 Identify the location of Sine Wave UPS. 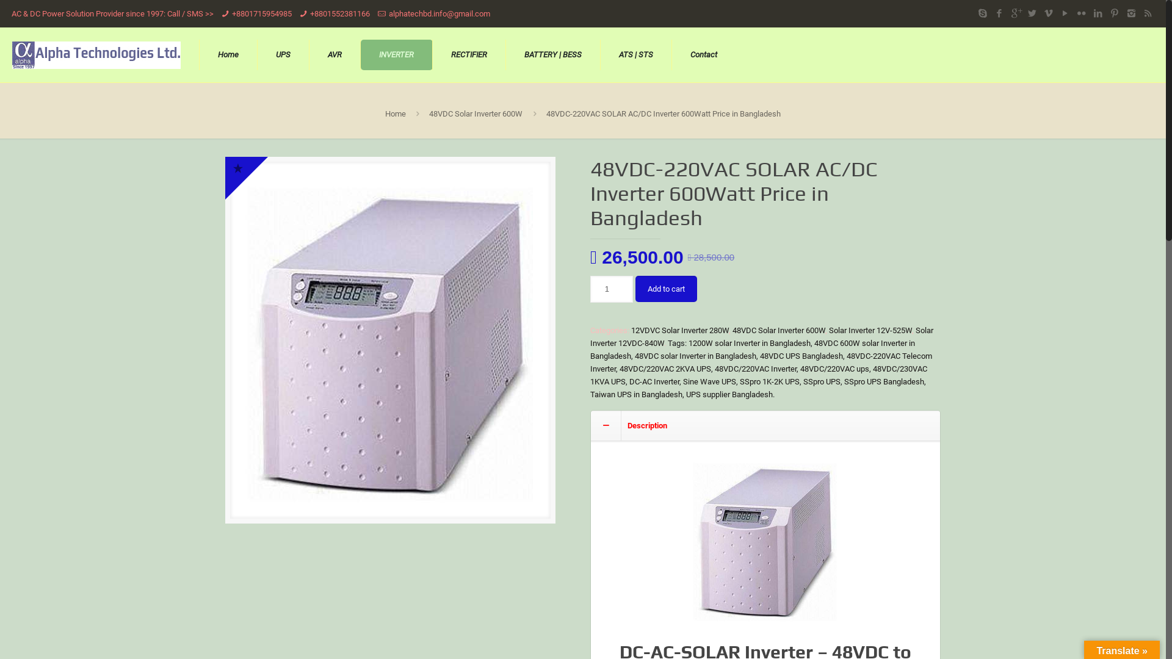
(709, 382).